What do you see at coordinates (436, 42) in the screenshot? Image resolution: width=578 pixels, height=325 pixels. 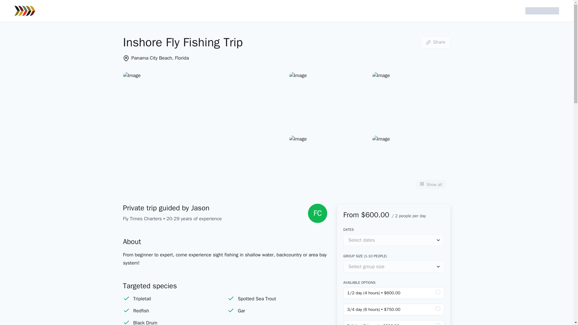 I see `Share` at bounding box center [436, 42].